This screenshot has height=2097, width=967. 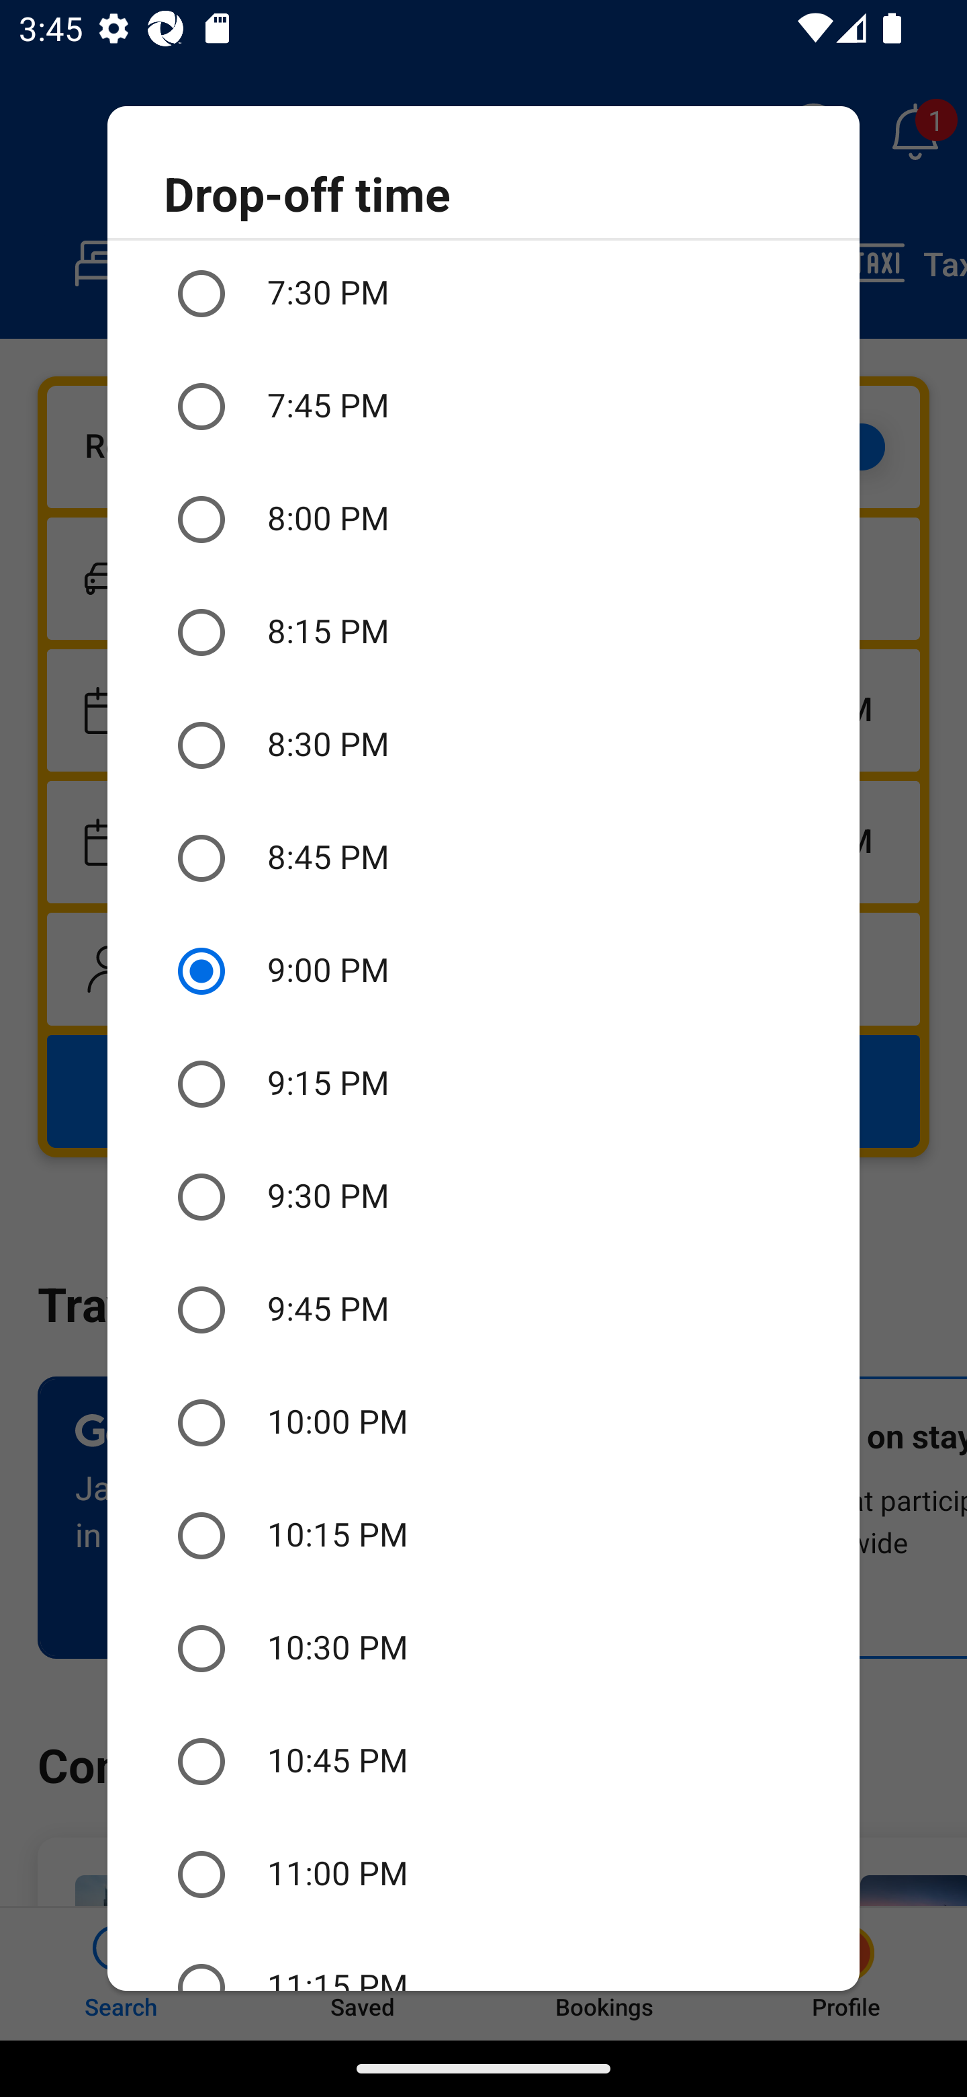 What do you see at coordinates (483, 971) in the screenshot?
I see `9:00 PM` at bounding box center [483, 971].